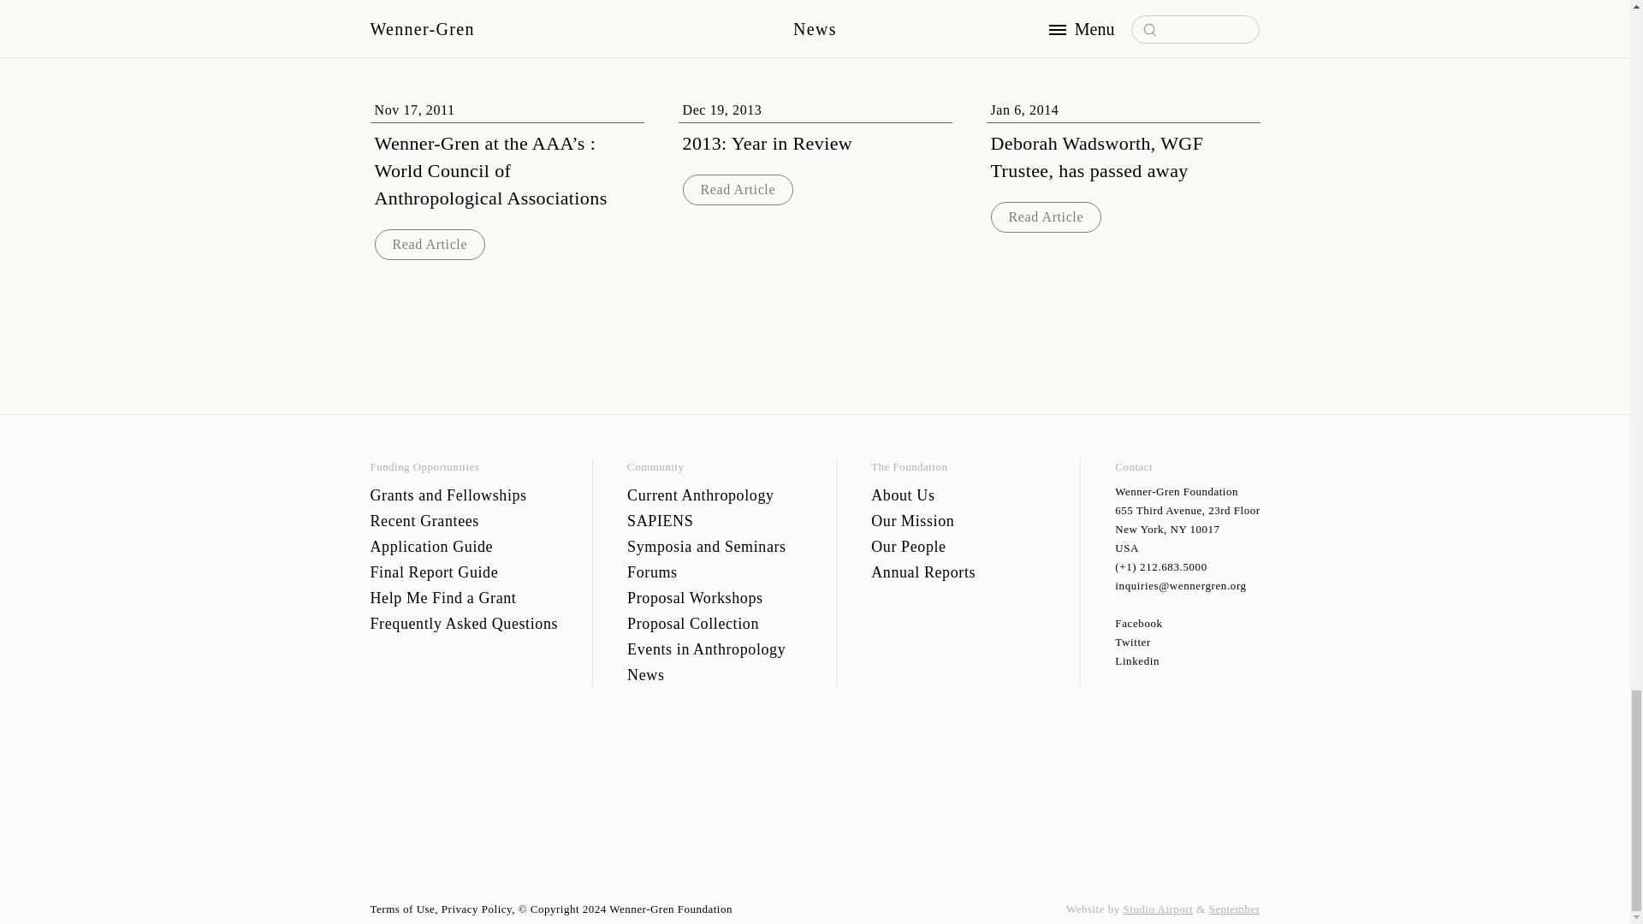 The width and height of the screenshot is (1643, 924). I want to click on Read Article, so click(430, 243).